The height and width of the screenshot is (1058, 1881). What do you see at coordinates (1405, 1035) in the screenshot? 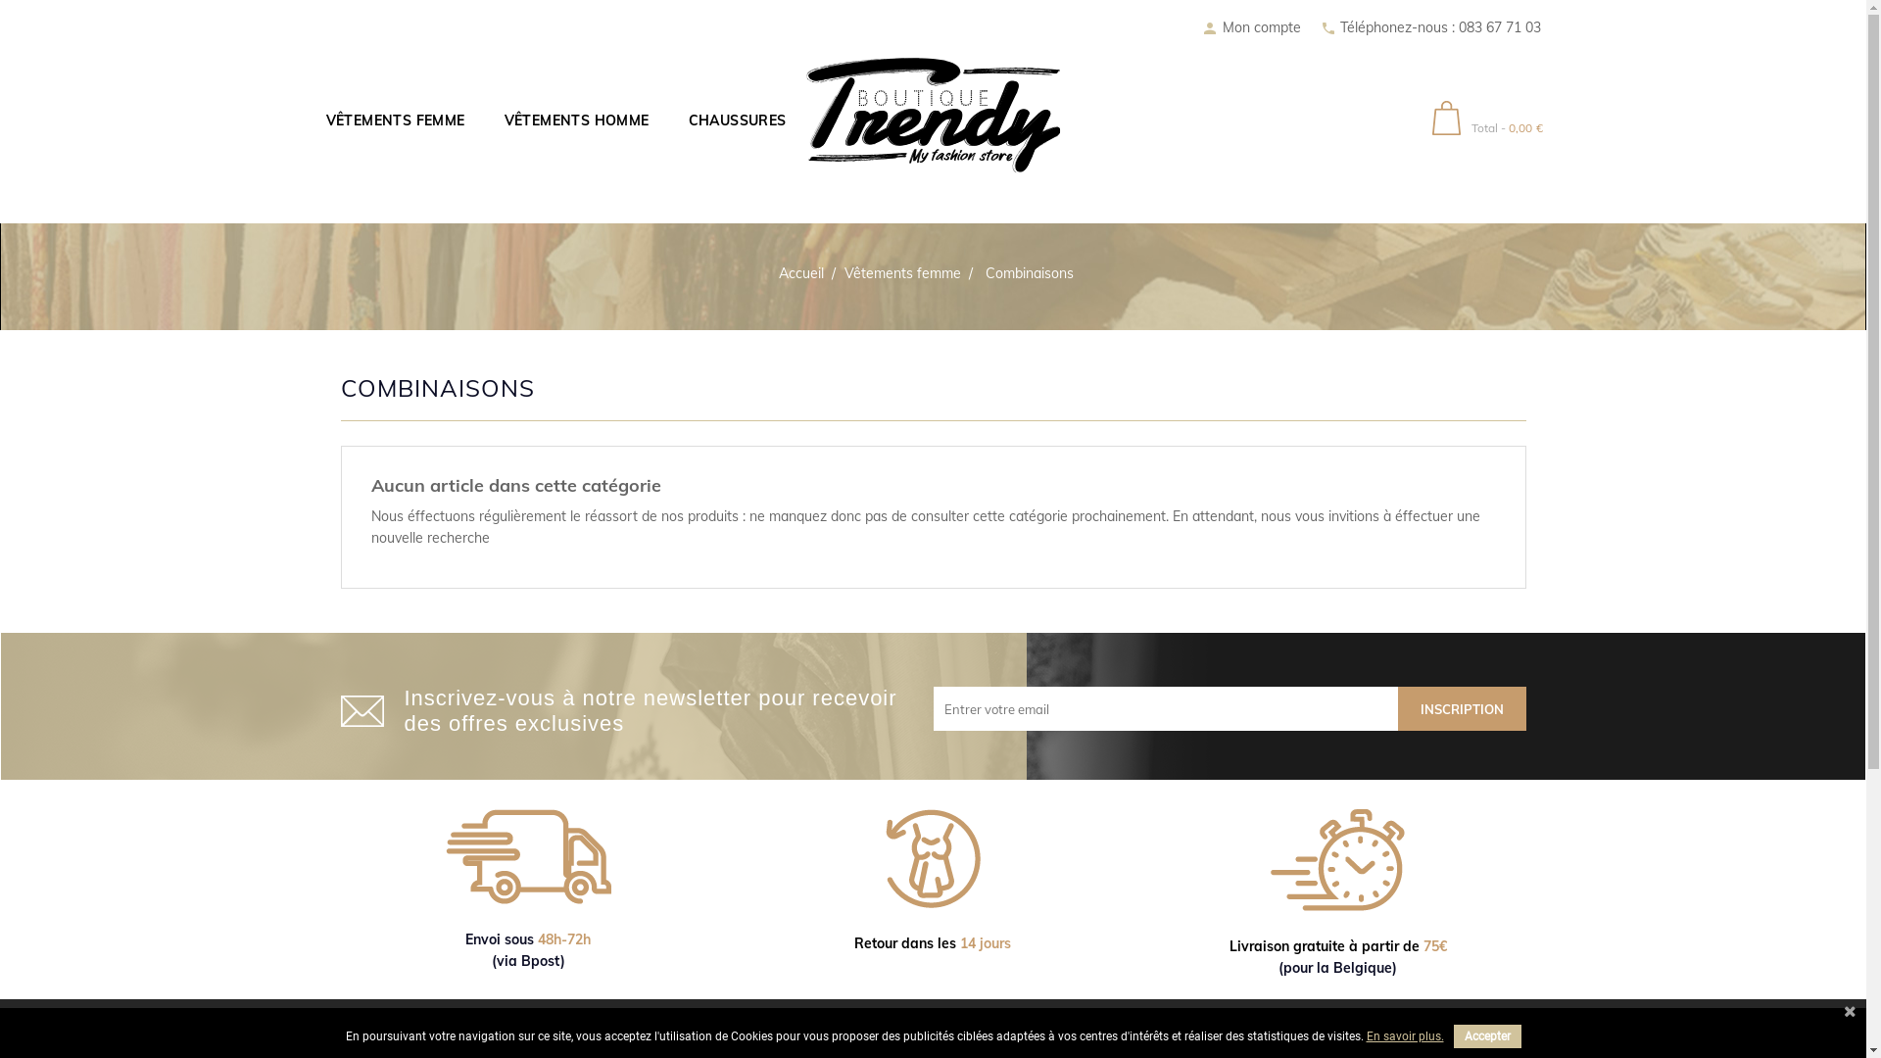
I see `En savoir plus.` at bounding box center [1405, 1035].